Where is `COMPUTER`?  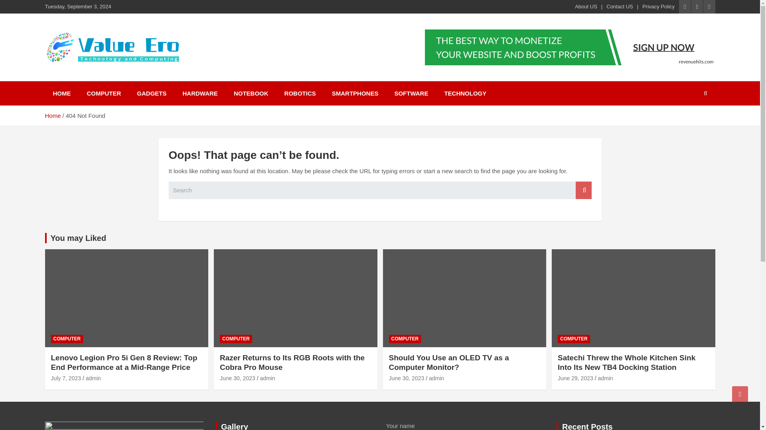
COMPUTER is located at coordinates (236, 339).